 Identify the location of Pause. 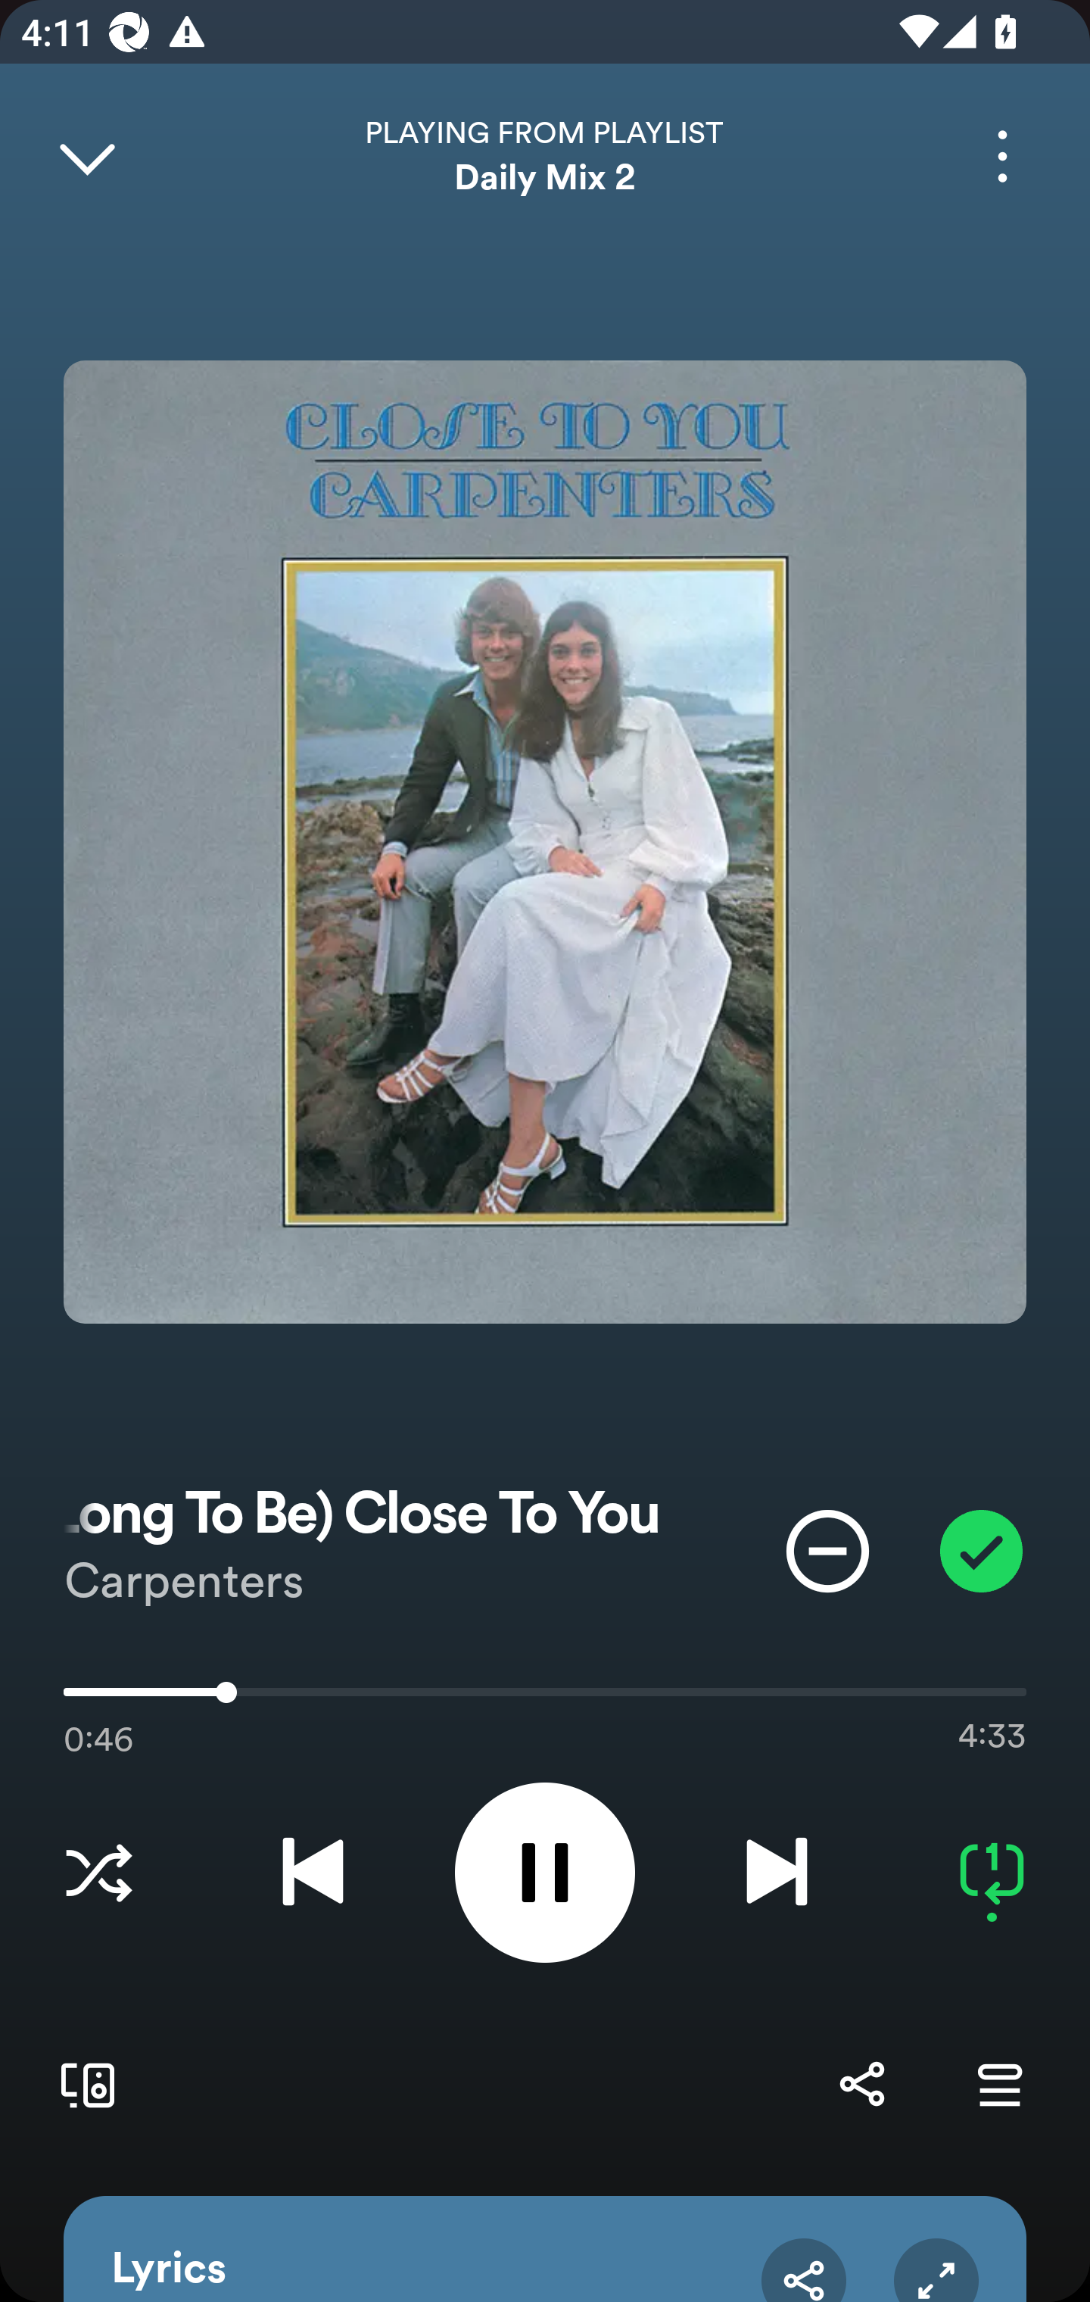
(545, 1872).